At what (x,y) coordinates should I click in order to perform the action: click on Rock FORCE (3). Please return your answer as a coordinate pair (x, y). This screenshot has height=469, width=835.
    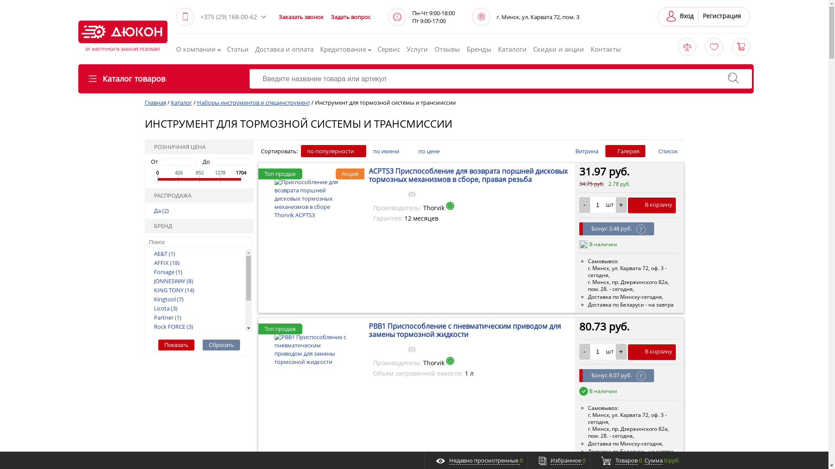
    Looking at the image, I should click on (170, 327).